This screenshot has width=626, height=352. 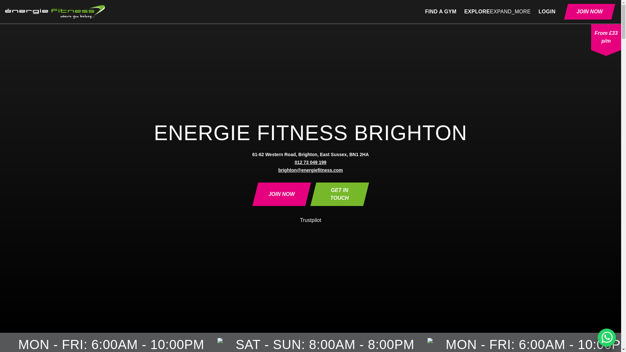 What do you see at coordinates (440, 11) in the screenshot?
I see `Find a Gym` at bounding box center [440, 11].